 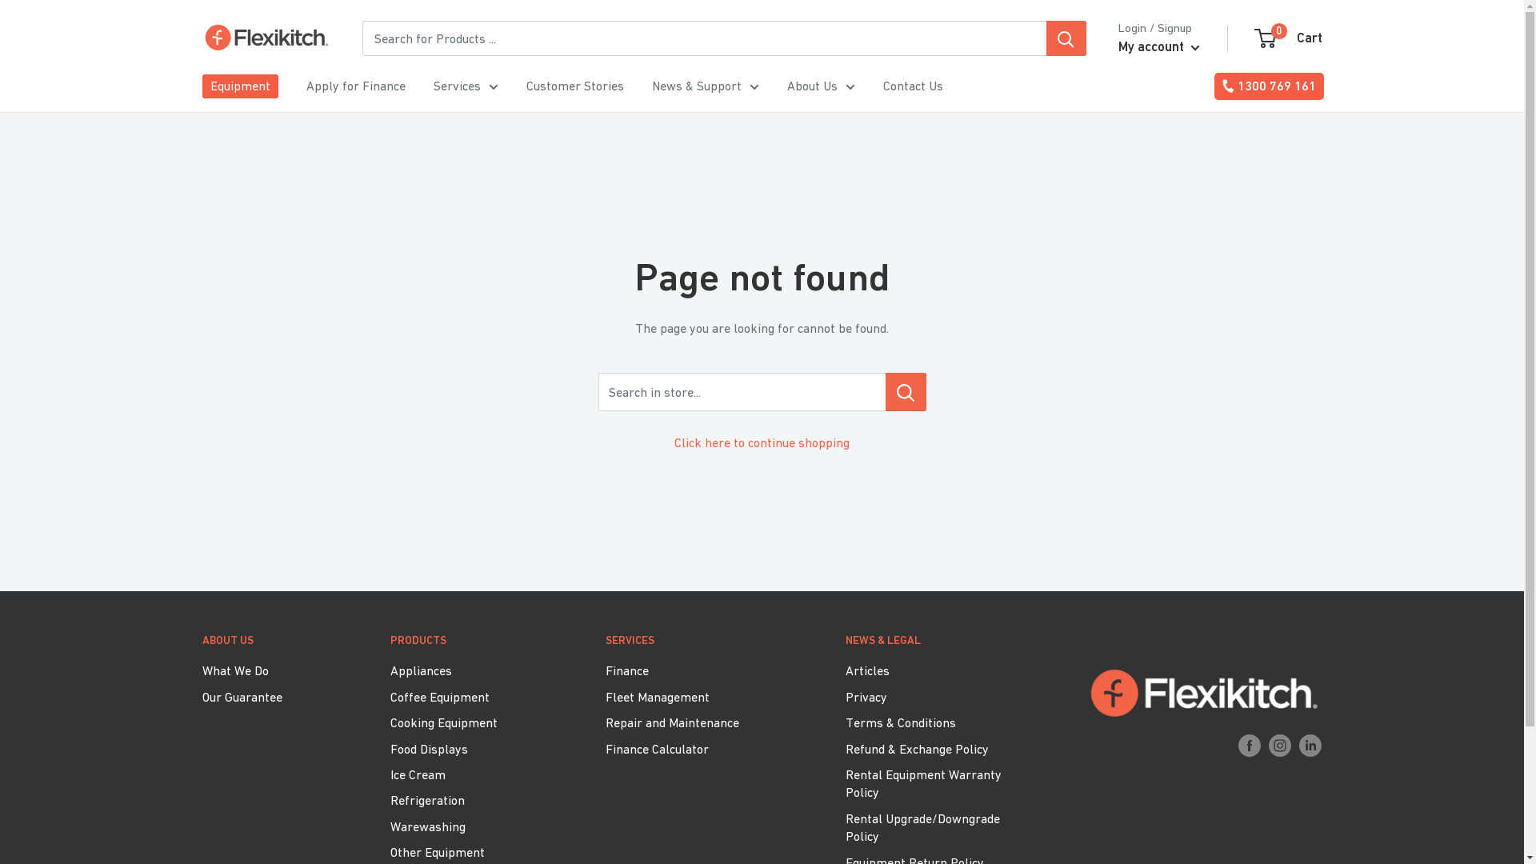 What do you see at coordinates (575, 86) in the screenshot?
I see `Customer Stories` at bounding box center [575, 86].